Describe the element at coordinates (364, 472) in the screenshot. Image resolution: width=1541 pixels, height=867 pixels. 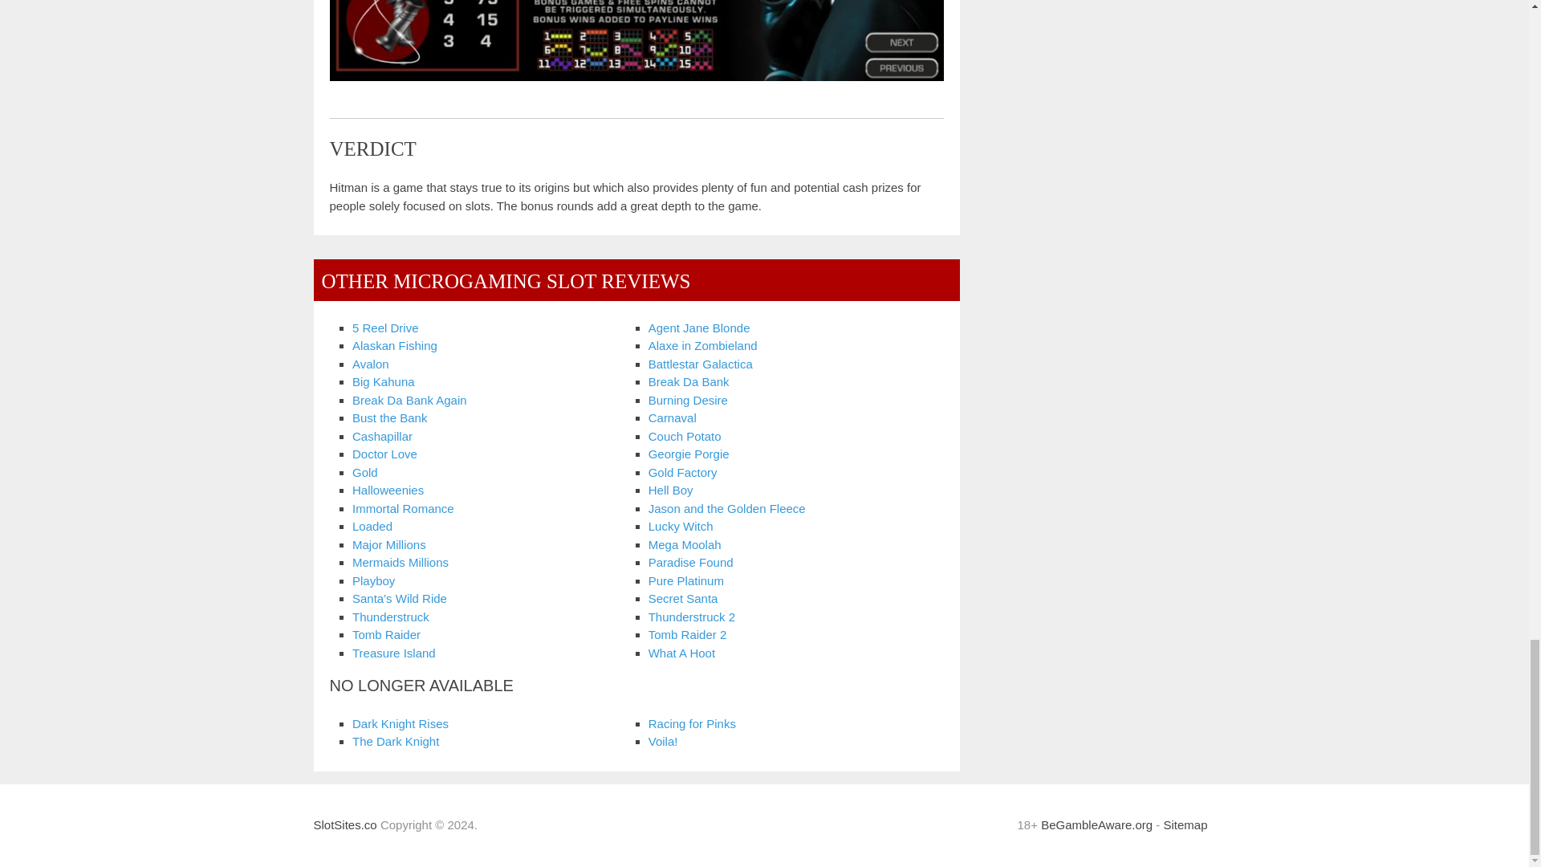
I see `Gold` at that location.